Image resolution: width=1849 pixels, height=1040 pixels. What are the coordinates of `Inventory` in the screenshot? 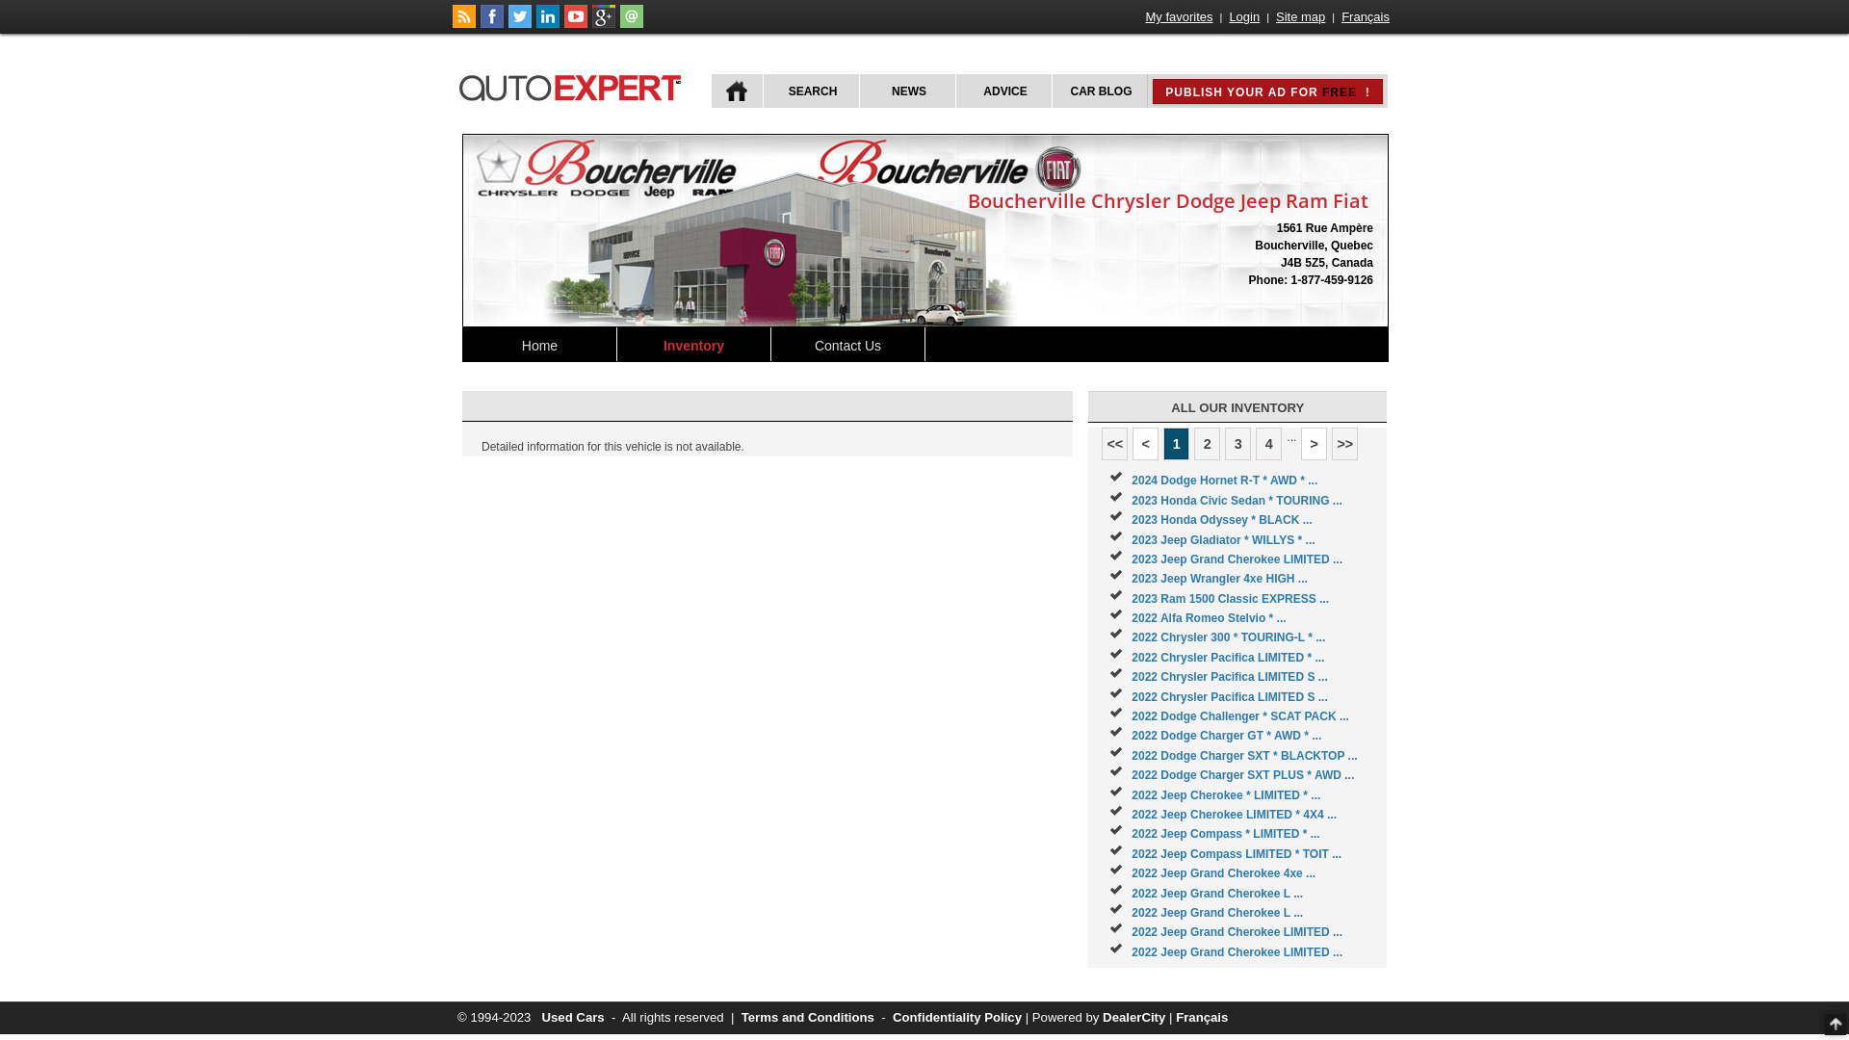 It's located at (694, 345).